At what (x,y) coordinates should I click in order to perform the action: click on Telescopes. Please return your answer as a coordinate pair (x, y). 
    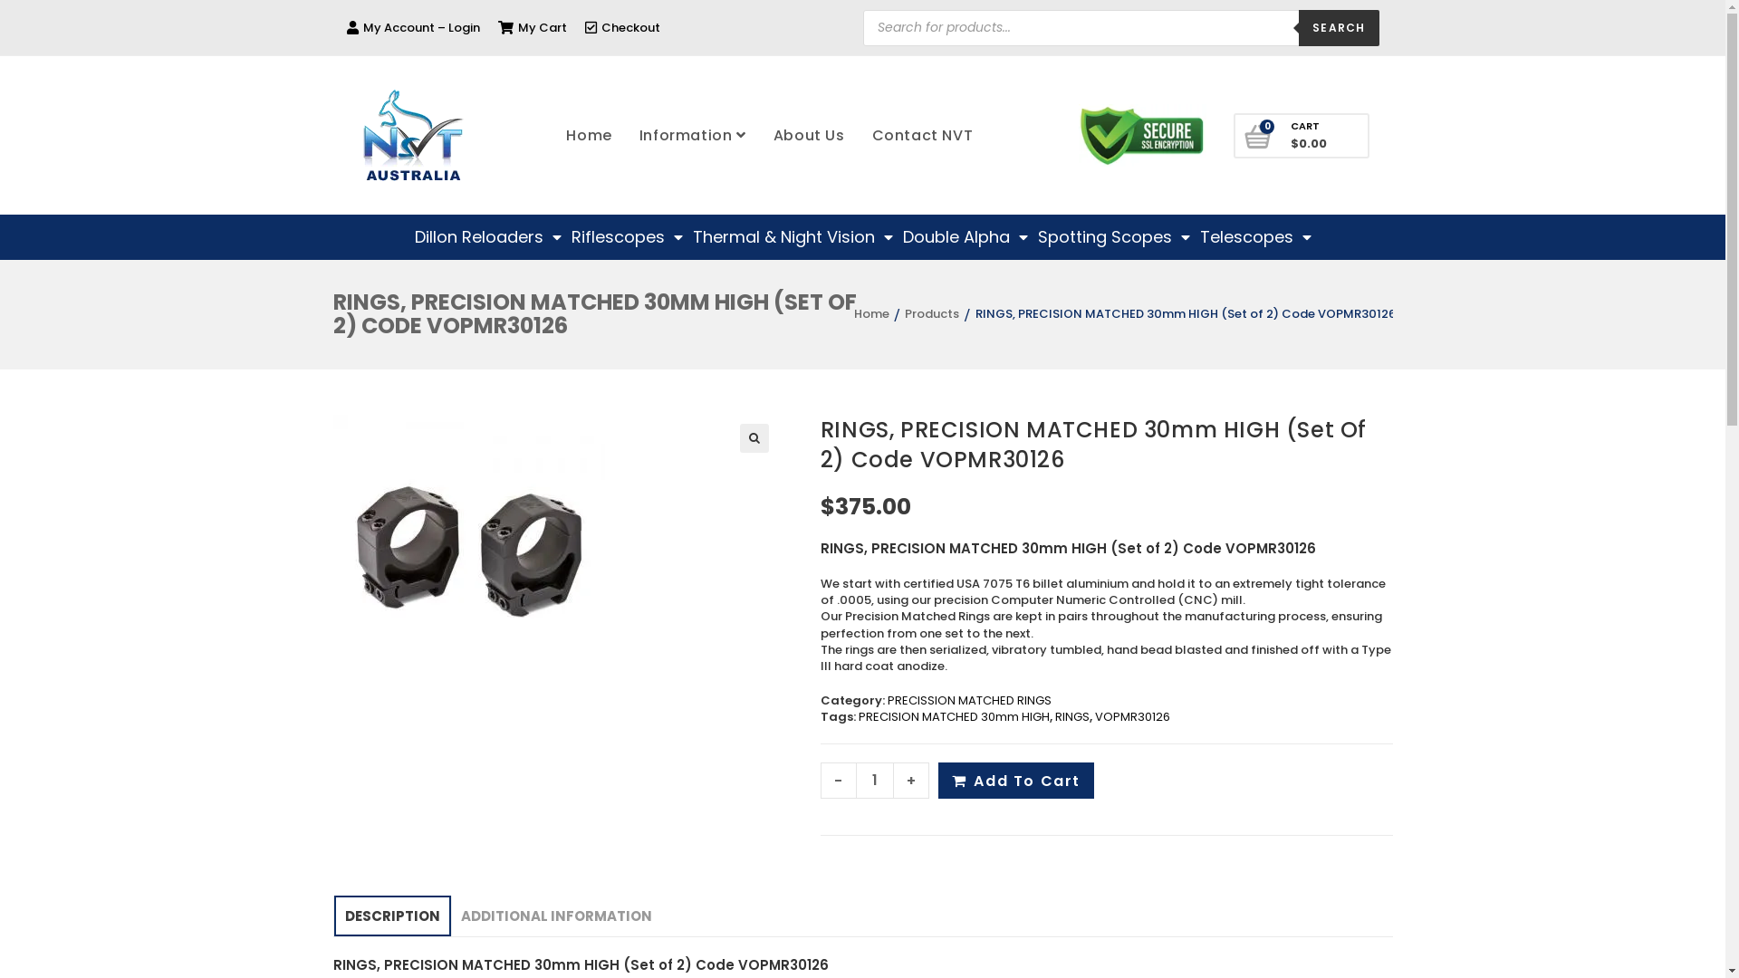
    Looking at the image, I should click on (1255, 237).